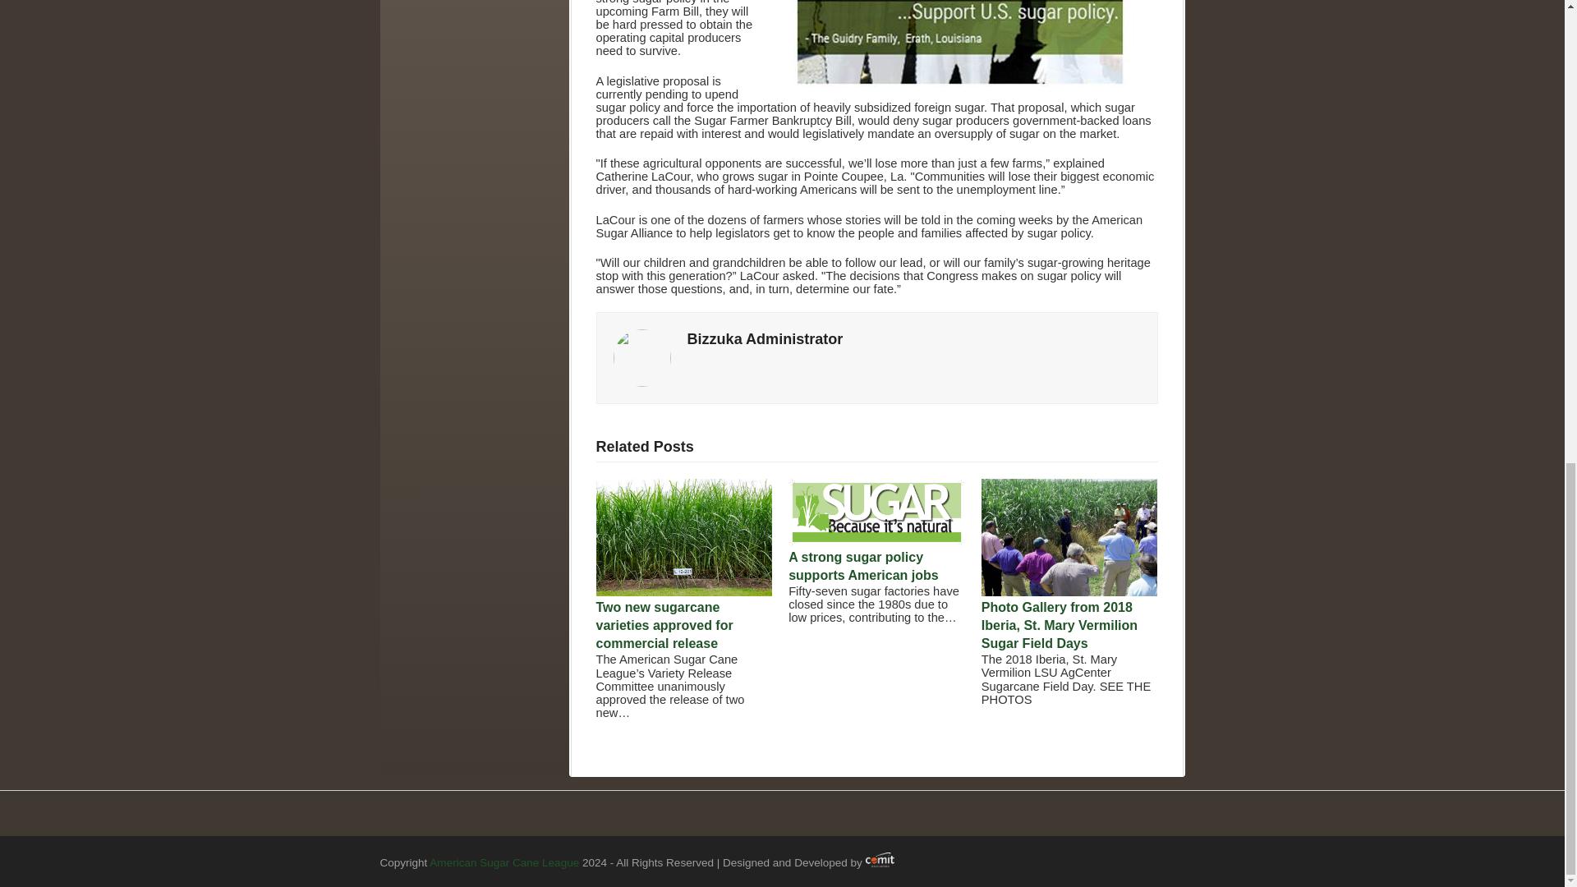 This screenshot has height=887, width=1577. What do you see at coordinates (877, 542) in the screenshot?
I see `A strong sugar policy supports American jobs` at bounding box center [877, 542].